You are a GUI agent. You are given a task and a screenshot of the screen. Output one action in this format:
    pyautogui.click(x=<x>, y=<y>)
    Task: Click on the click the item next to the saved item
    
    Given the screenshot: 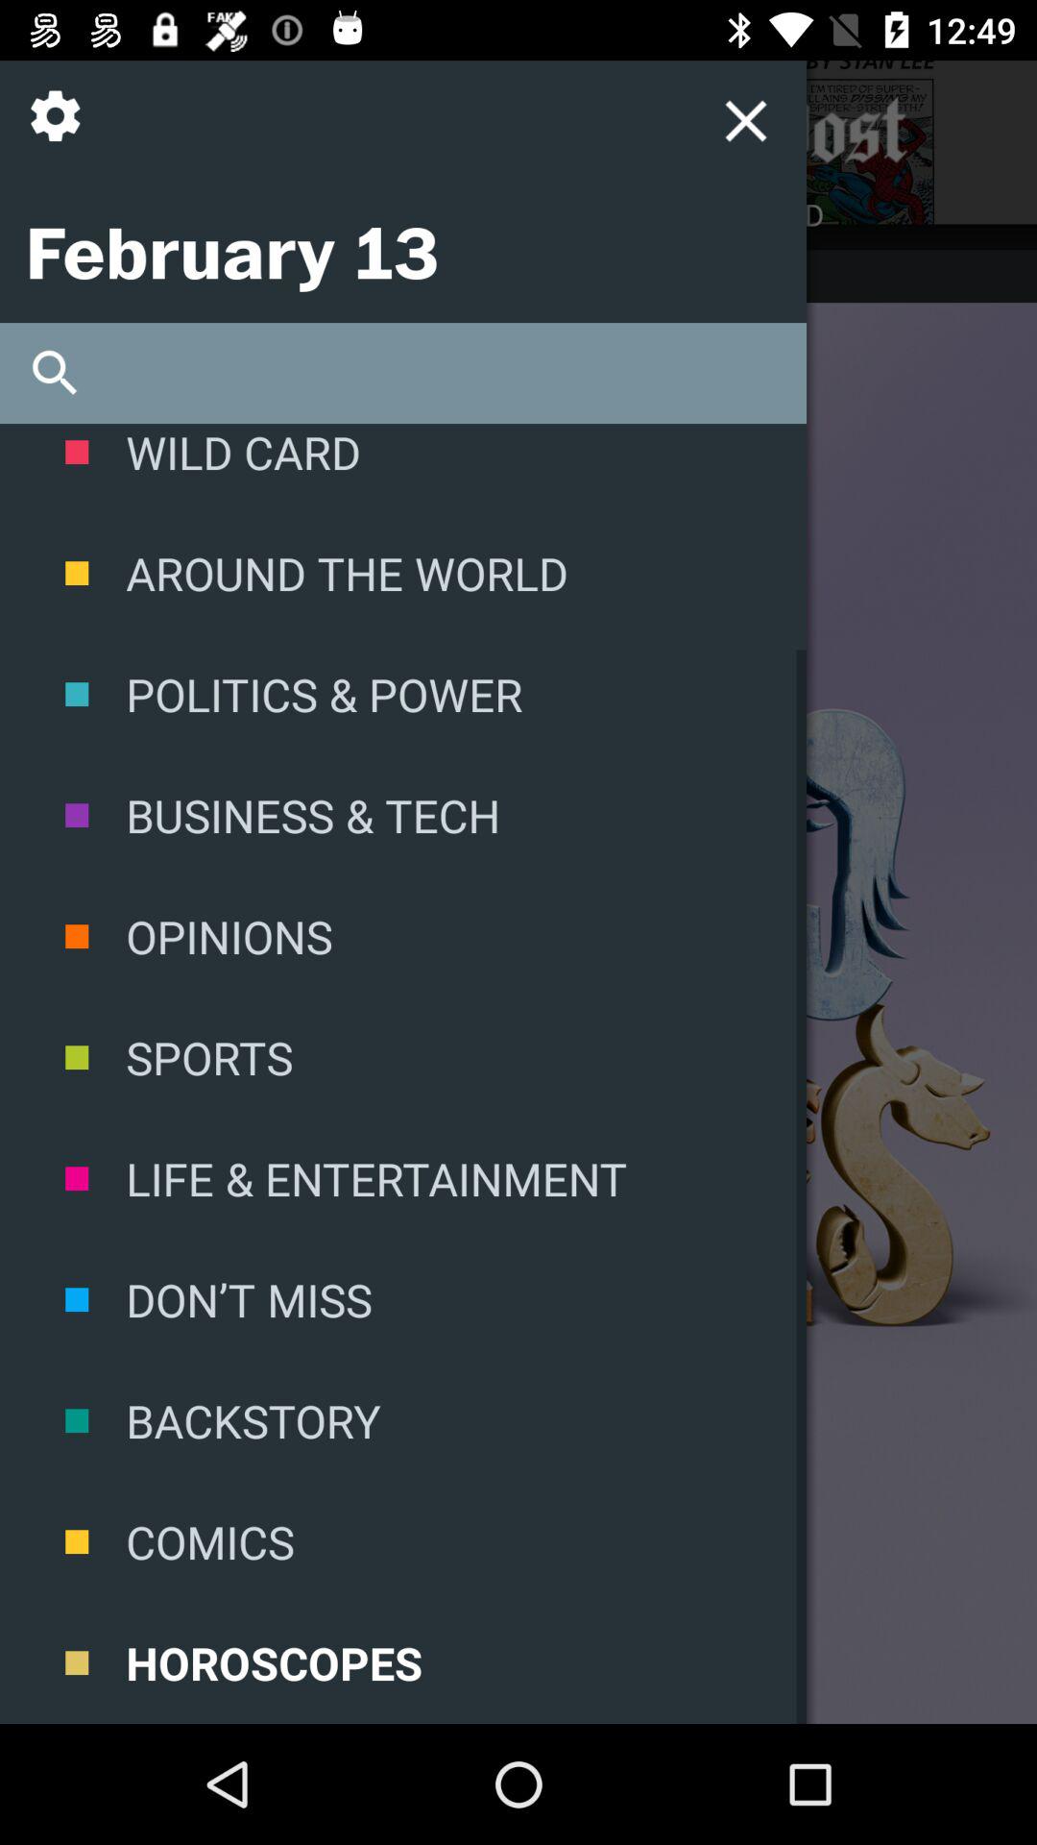 What is the action you would take?
    pyautogui.click(x=259, y=213)
    